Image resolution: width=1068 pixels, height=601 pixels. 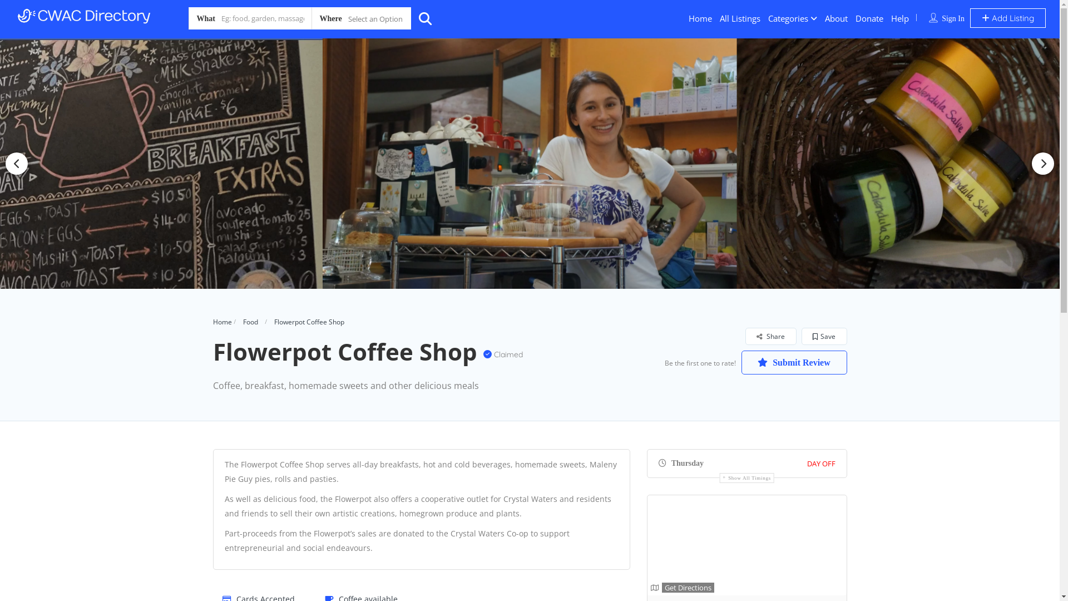 I want to click on Save, so click(x=824, y=336).